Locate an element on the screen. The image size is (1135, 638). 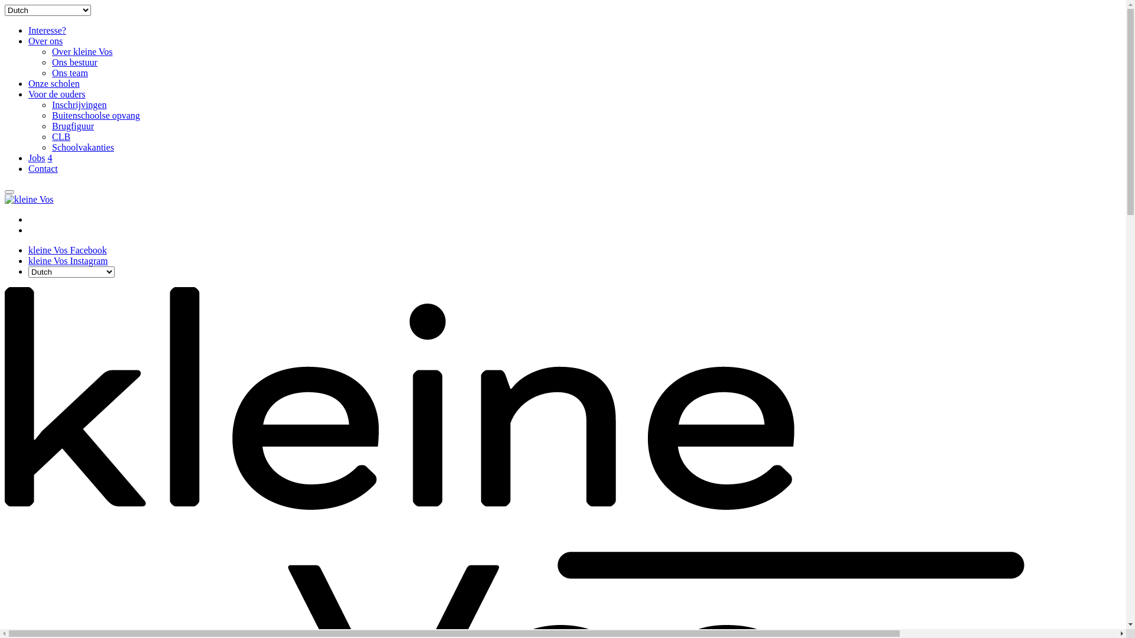
kleine Vos Facebook is located at coordinates (67, 250).